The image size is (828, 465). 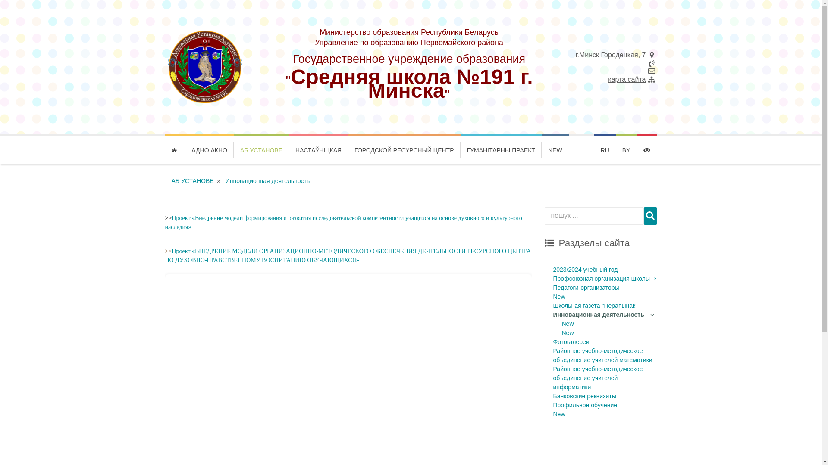 I want to click on BY, so click(x=626, y=151).